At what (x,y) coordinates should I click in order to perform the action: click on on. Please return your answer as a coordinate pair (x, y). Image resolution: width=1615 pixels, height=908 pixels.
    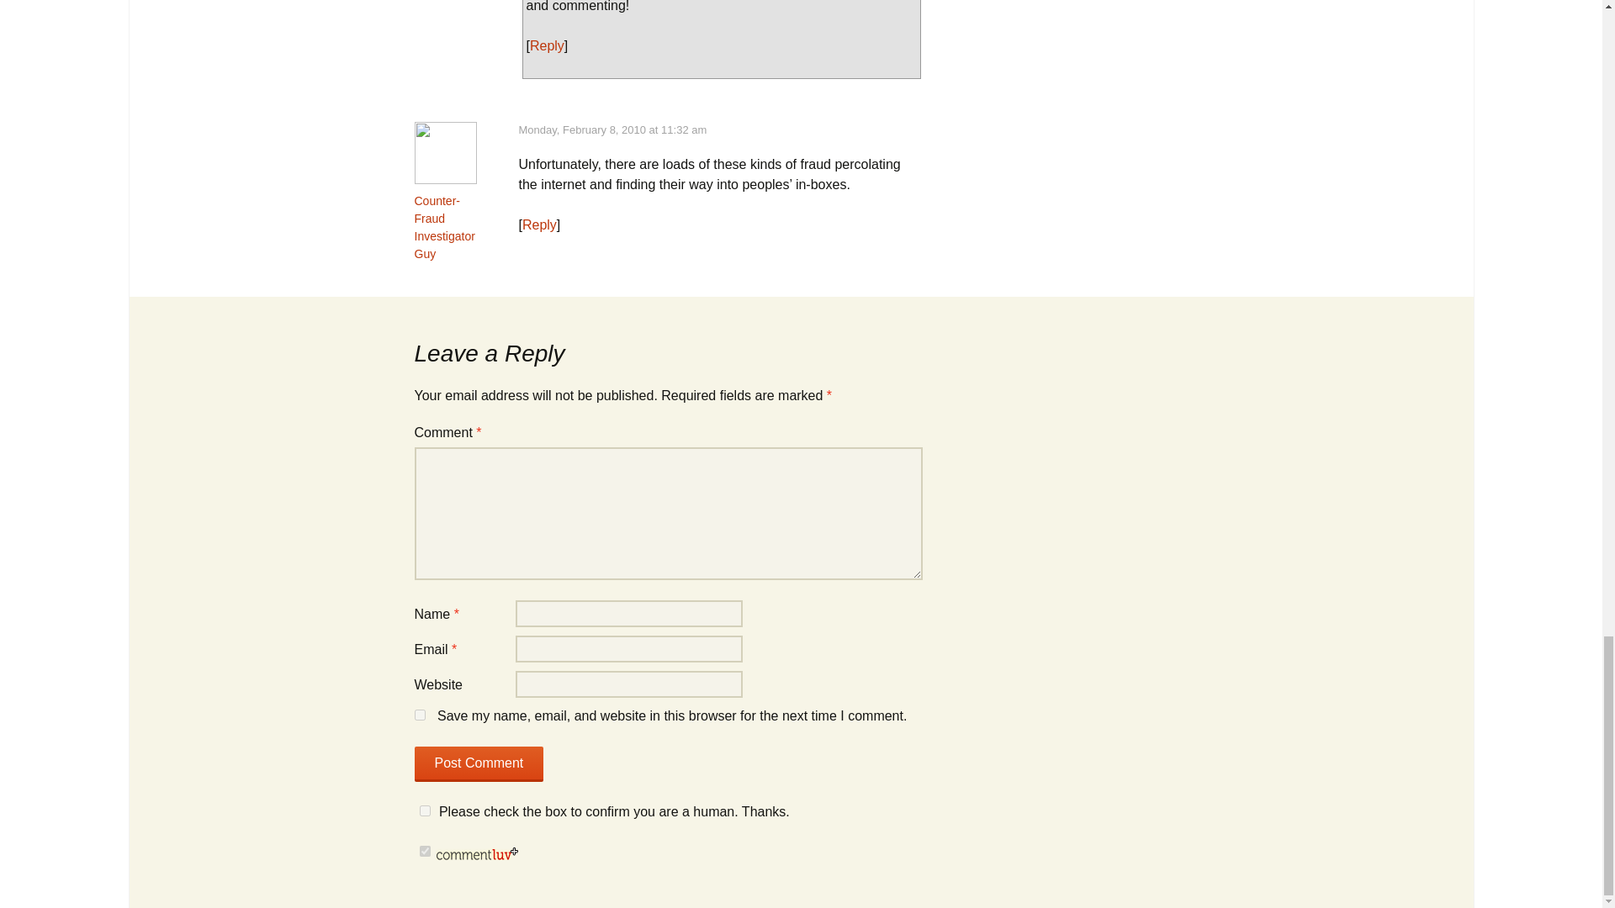
    Looking at the image, I should click on (424, 851).